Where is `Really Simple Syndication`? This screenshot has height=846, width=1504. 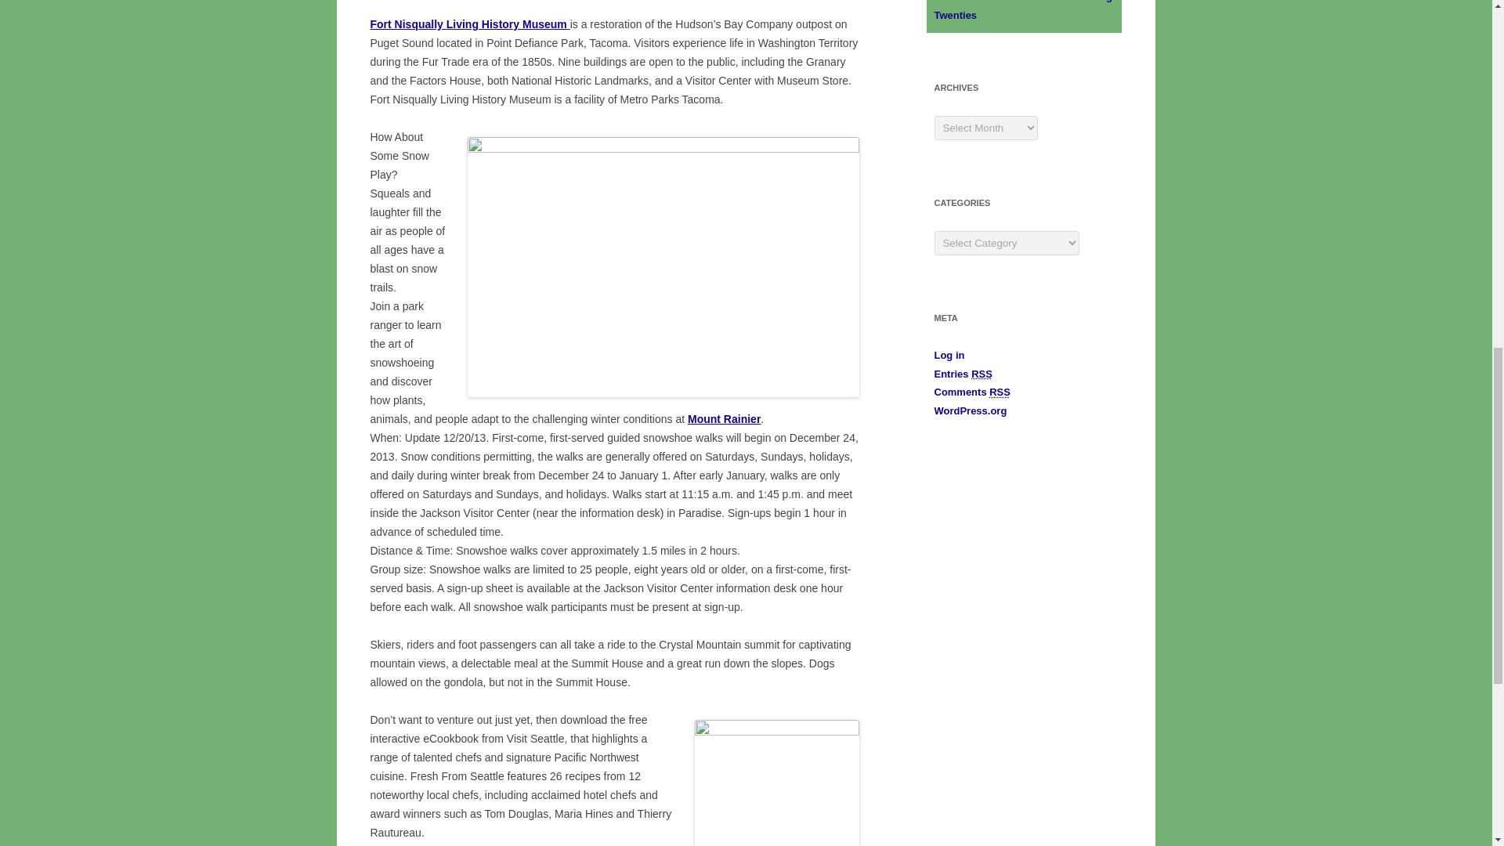 Really Simple Syndication is located at coordinates (982, 373).